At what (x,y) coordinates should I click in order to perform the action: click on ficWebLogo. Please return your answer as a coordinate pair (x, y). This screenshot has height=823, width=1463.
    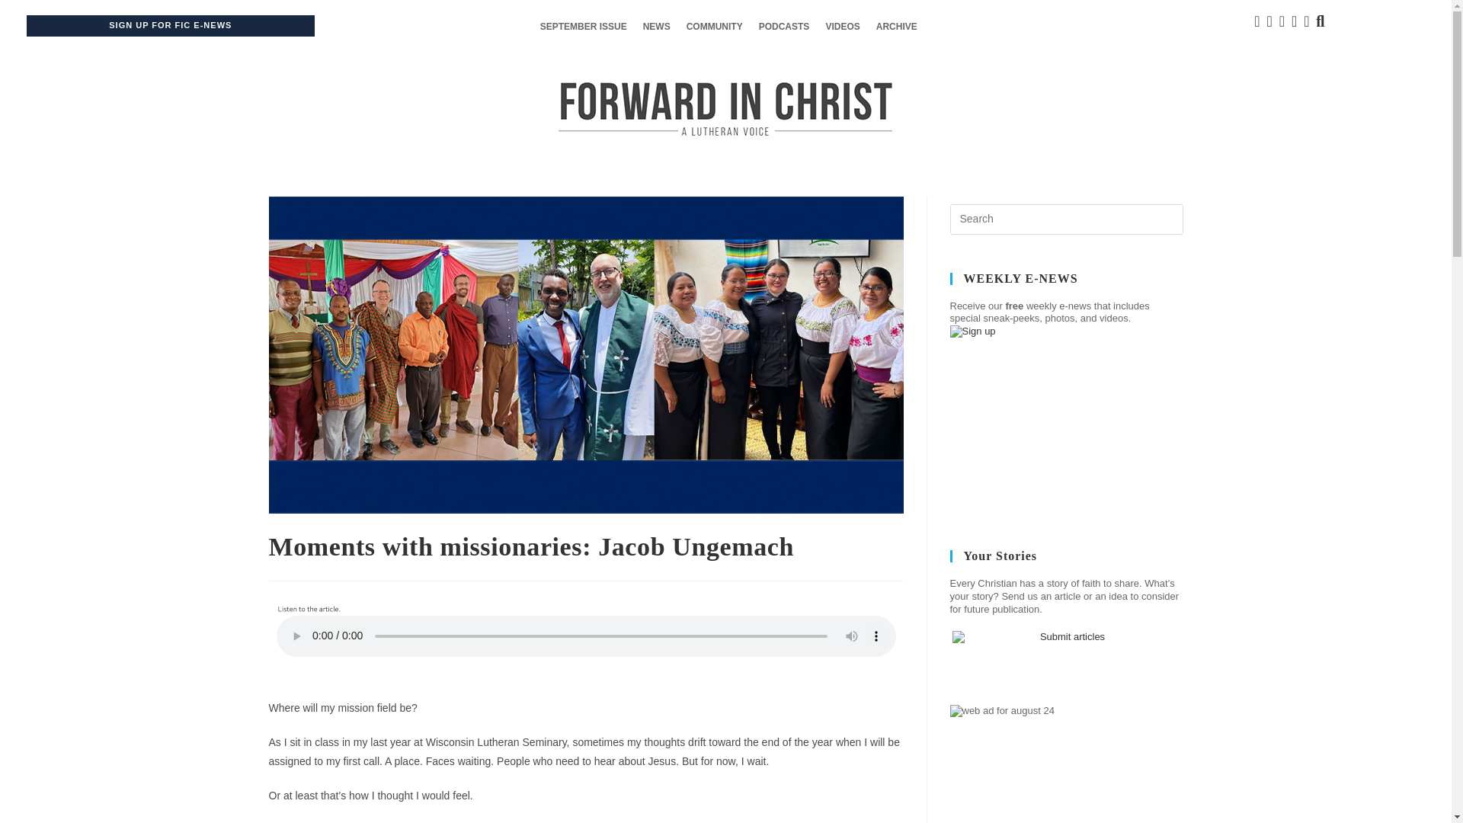
    Looking at the image, I should click on (725, 108).